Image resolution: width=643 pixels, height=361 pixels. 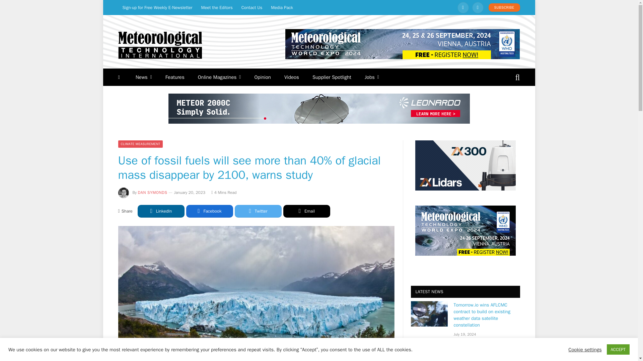 What do you see at coordinates (210, 211) in the screenshot?
I see `Share on Facebook` at bounding box center [210, 211].